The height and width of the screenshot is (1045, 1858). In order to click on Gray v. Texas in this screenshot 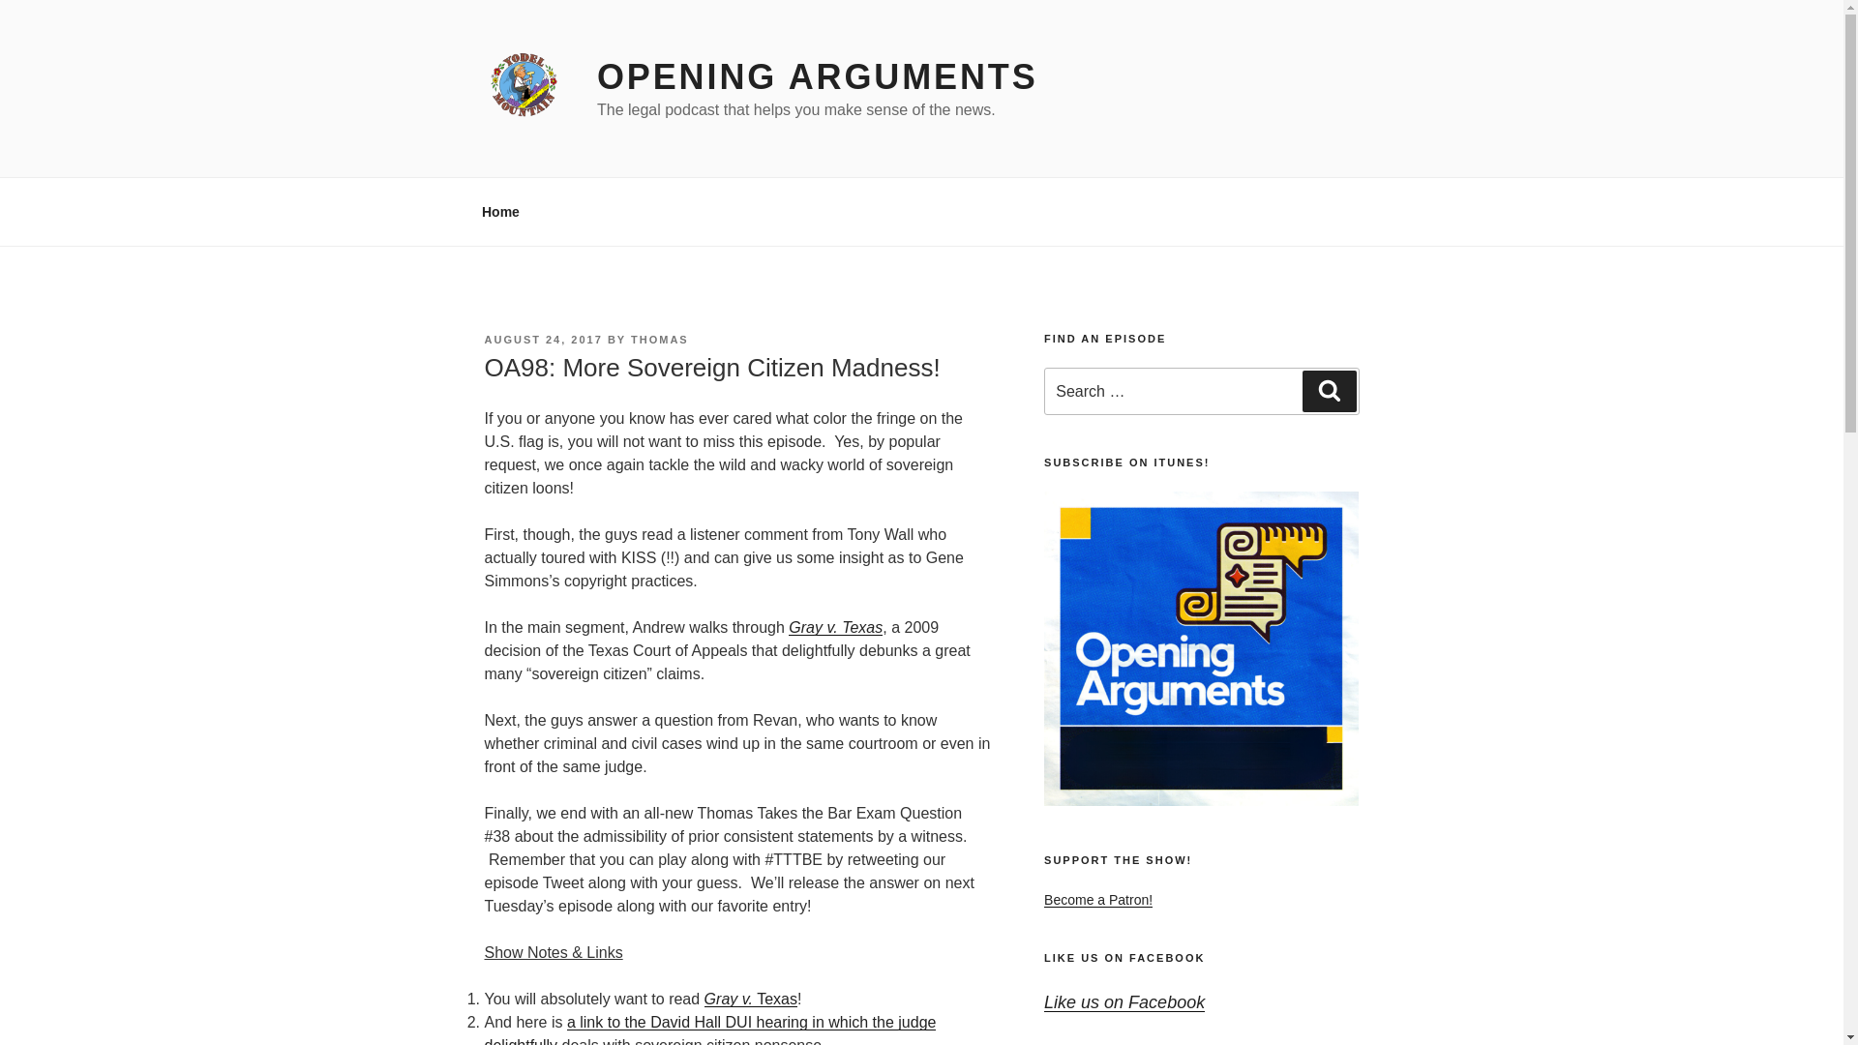, I will do `click(835, 627)`.